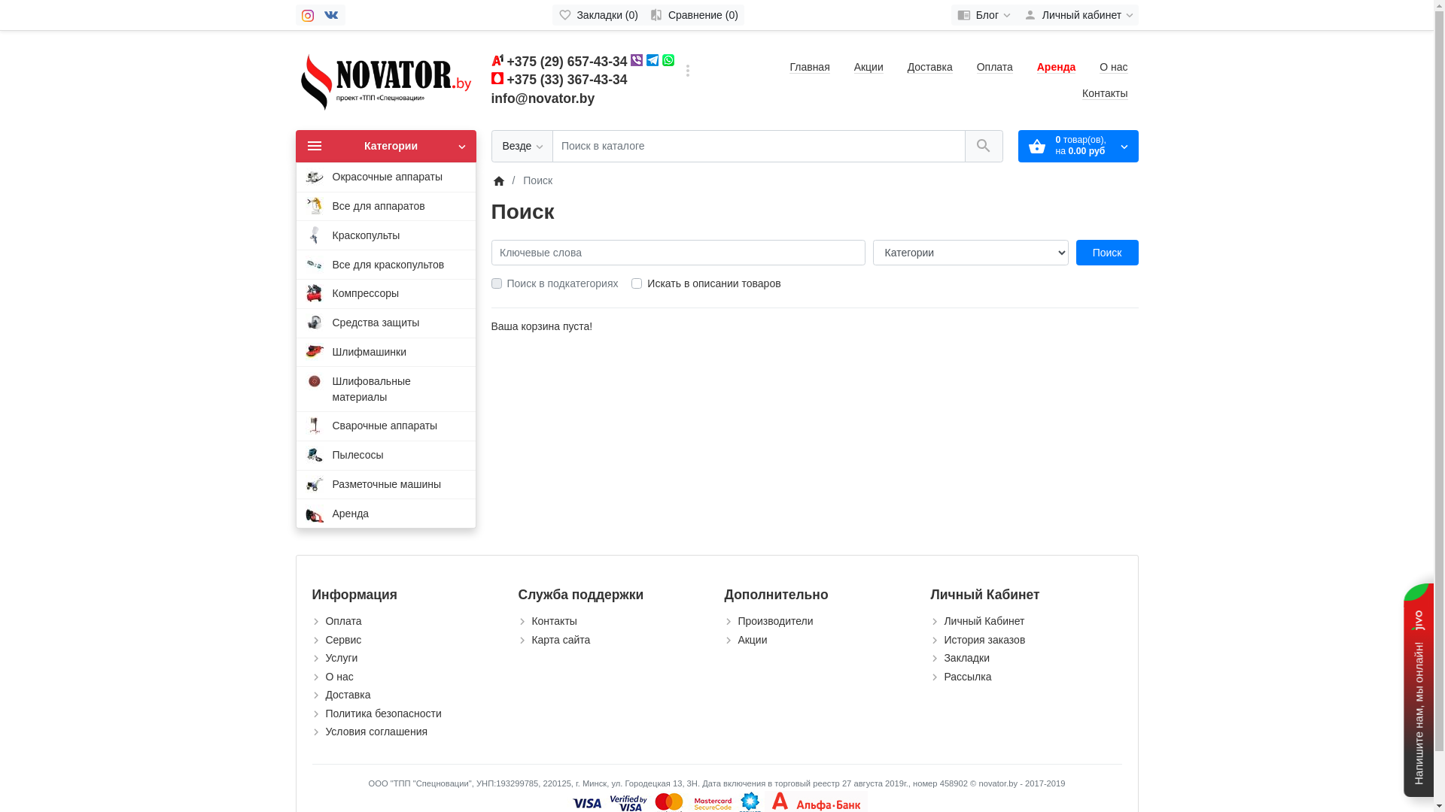 This screenshot has height=812, width=1445. What do you see at coordinates (567, 62) in the screenshot?
I see `+375 (29) 657-43-34` at bounding box center [567, 62].